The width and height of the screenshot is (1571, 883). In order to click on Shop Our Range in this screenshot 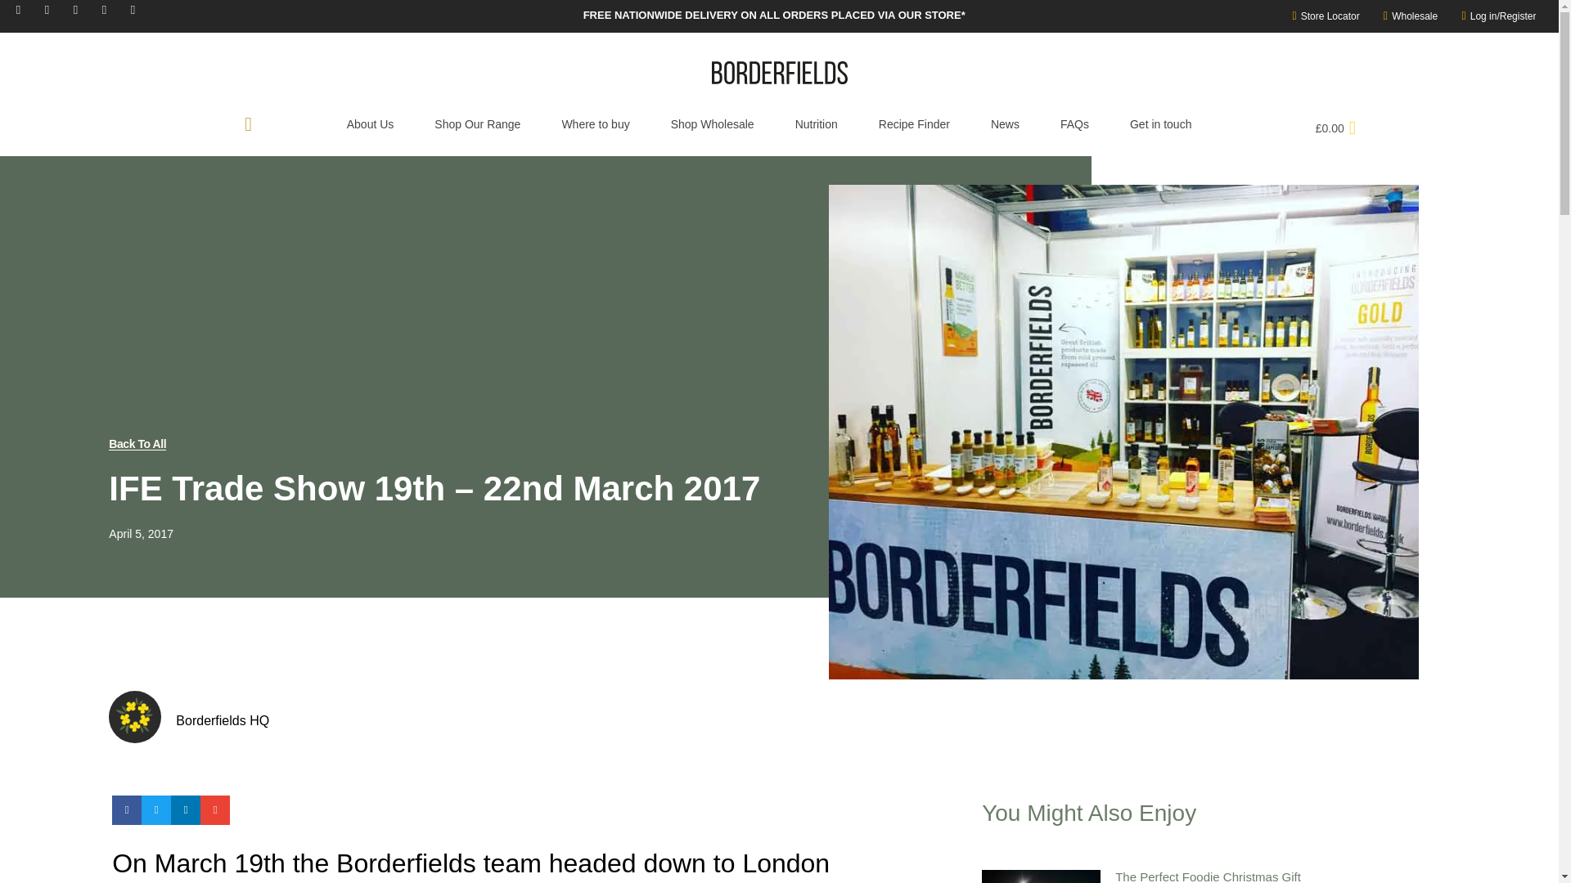, I will do `click(477, 124)`.